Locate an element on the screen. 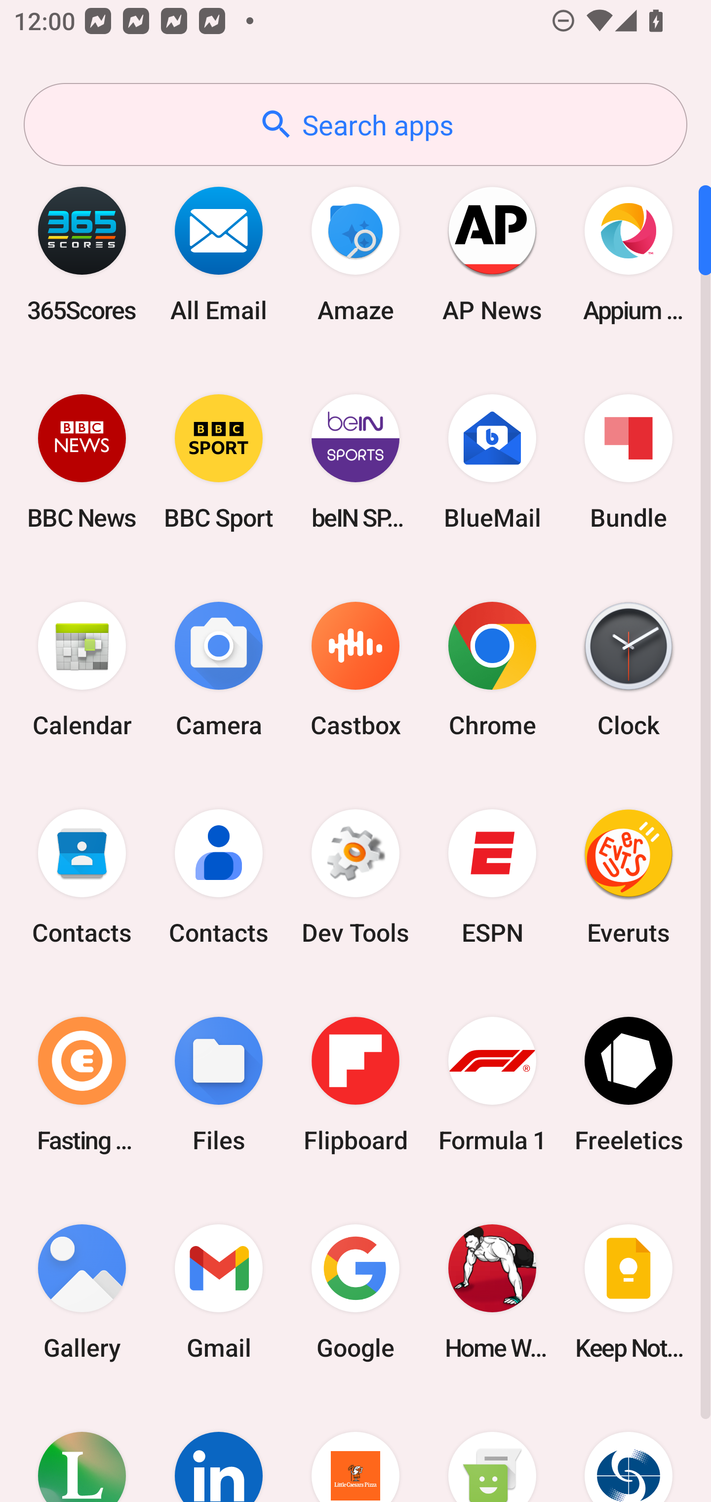 This screenshot has width=711, height=1502. Fasting Coach is located at coordinates (82, 1084).